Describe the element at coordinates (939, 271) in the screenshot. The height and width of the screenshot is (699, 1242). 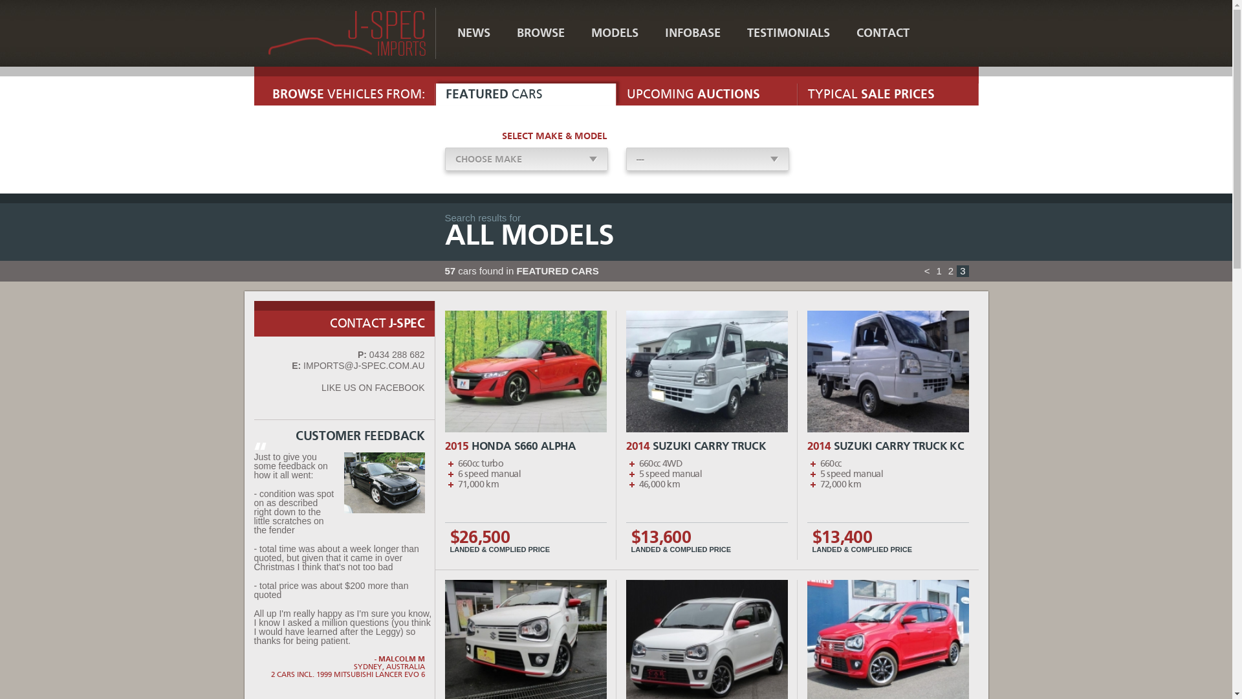
I see `1` at that location.